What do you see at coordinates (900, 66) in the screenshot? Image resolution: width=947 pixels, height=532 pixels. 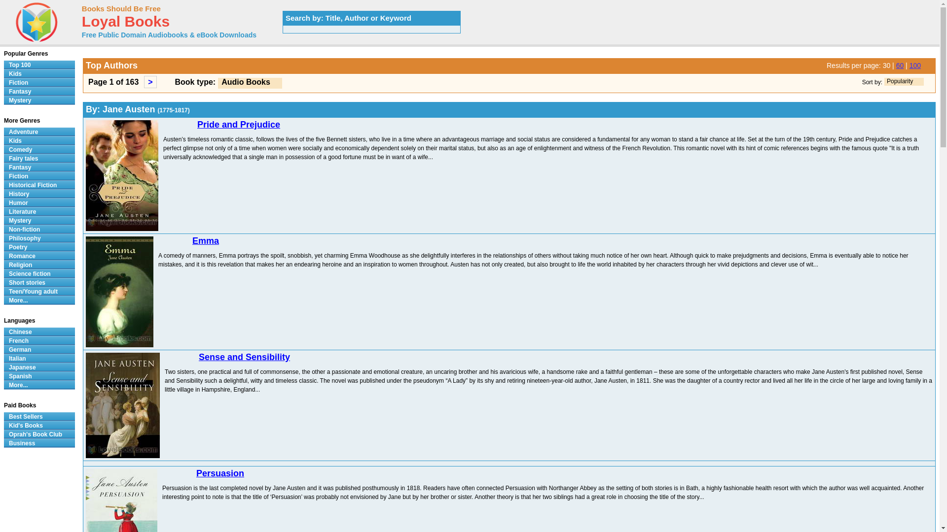 I see `60` at bounding box center [900, 66].